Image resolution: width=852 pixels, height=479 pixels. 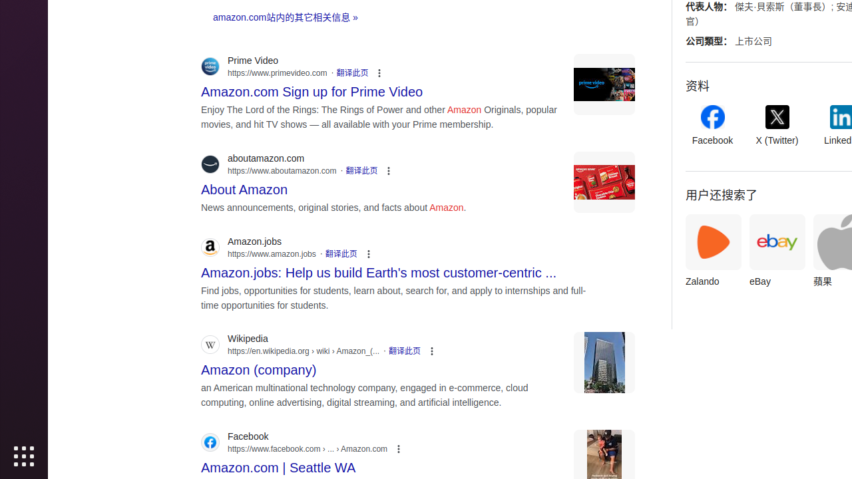 What do you see at coordinates (604, 182) in the screenshot?
I see `来自www.aboutamazon.com的“amazon”` at bounding box center [604, 182].